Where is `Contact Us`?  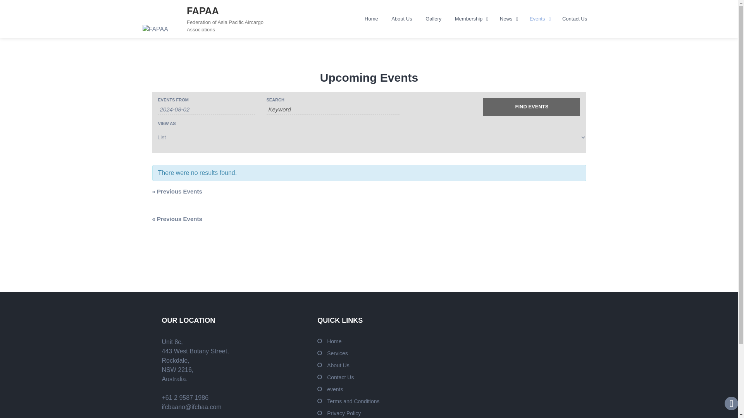 Contact Us is located at coordinates (575, 19).